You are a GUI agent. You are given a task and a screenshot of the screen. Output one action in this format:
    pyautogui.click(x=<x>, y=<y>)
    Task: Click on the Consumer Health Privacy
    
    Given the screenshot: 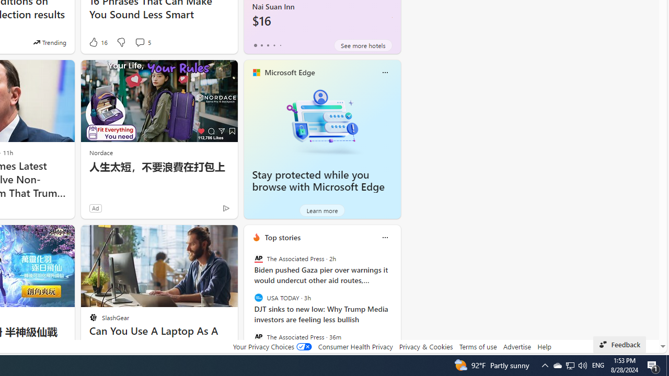 What is the action you would take?
    pyautogui.click(x=355, y=346)
    